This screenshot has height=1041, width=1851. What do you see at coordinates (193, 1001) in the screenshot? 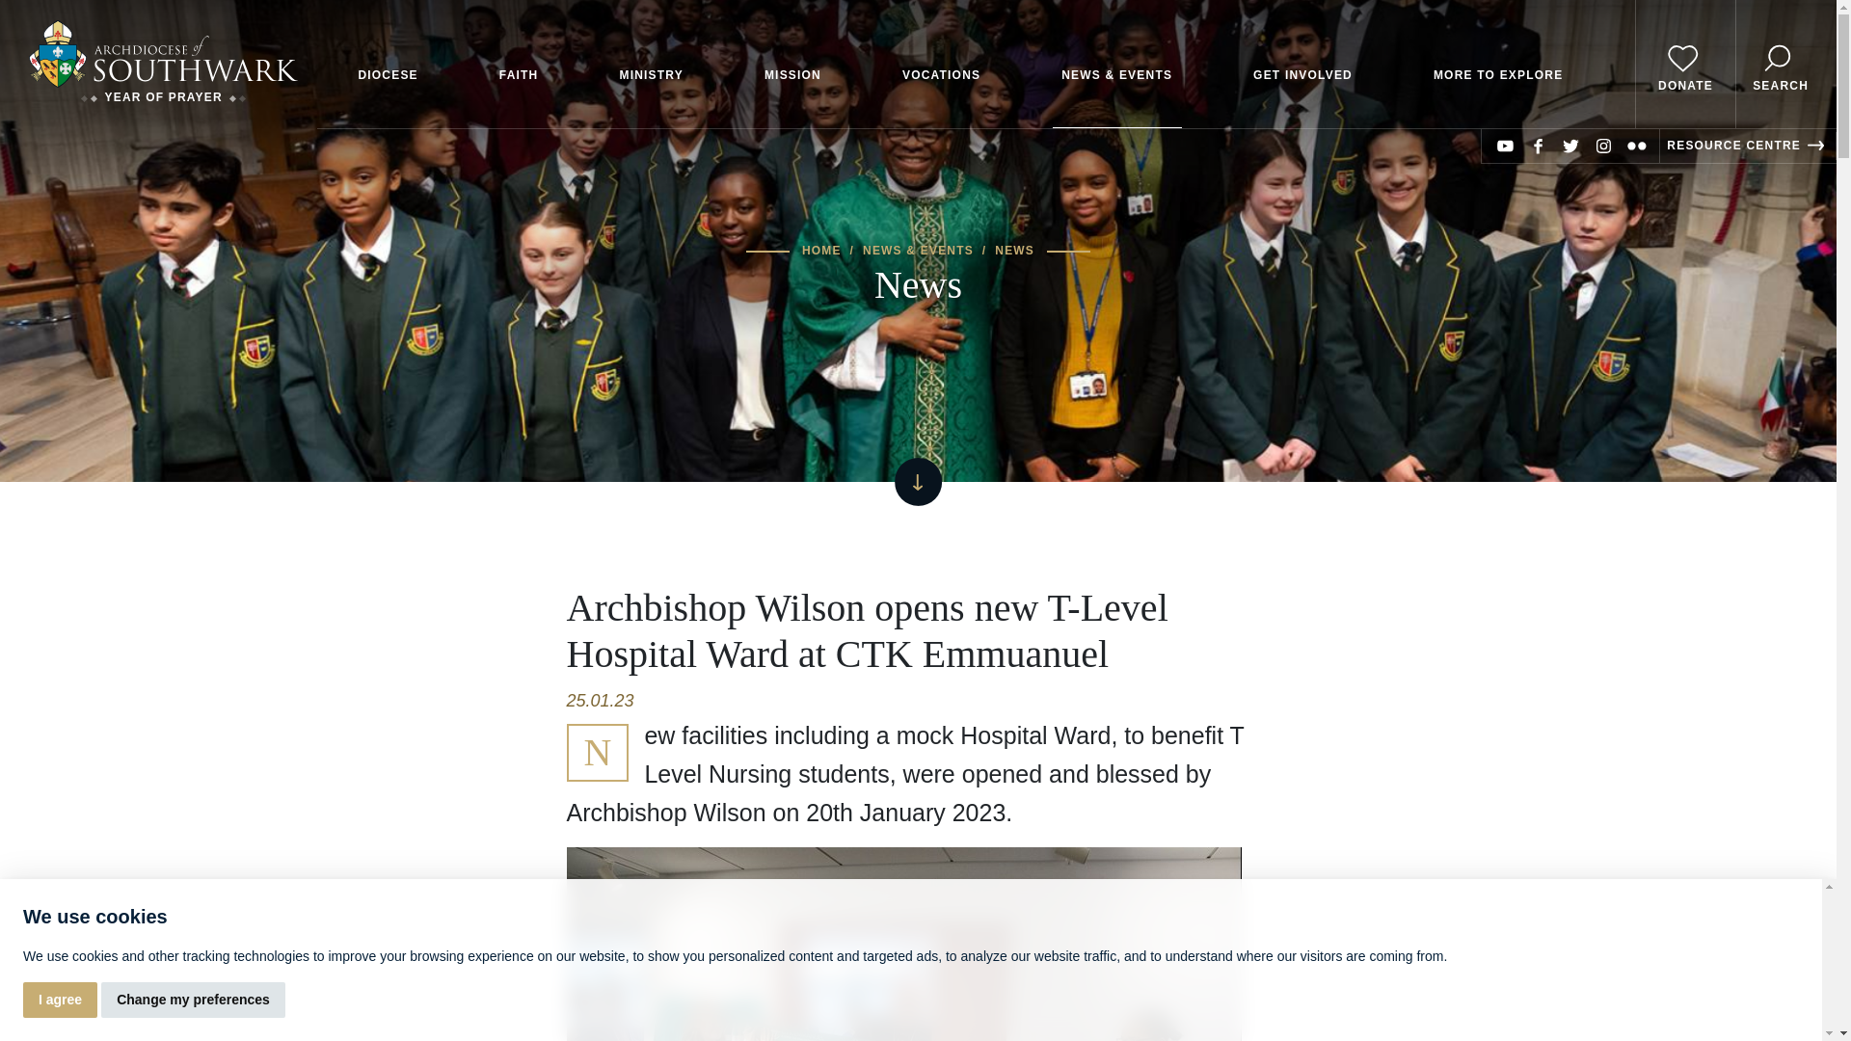
I see `Change my preferences` at bounding box center [193, 1001].